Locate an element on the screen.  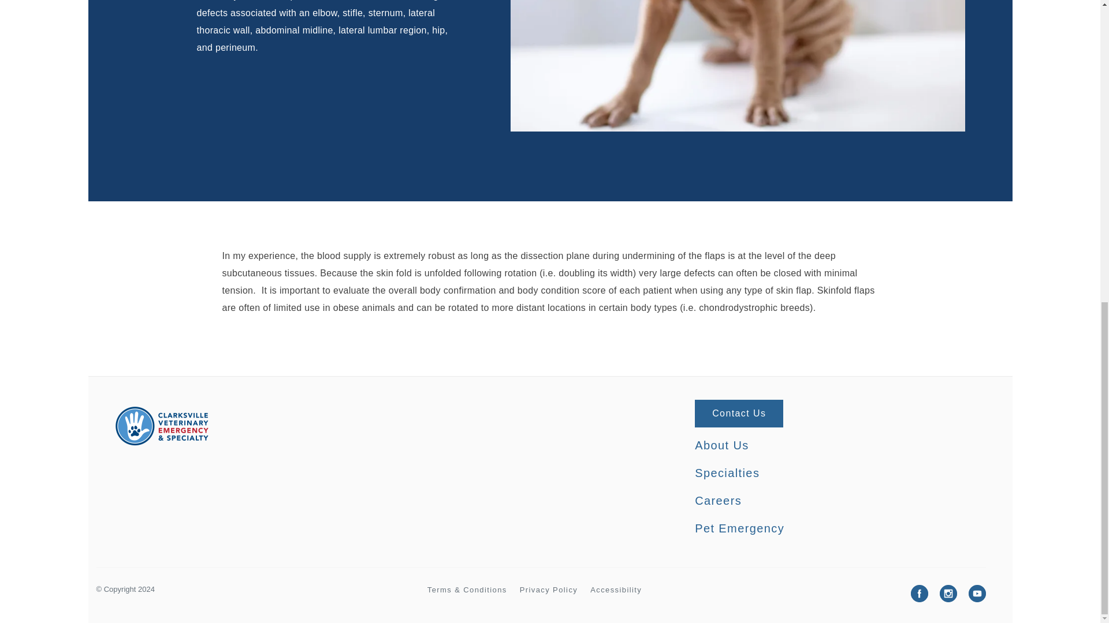
Specialties is located at coordinates (727, 473).